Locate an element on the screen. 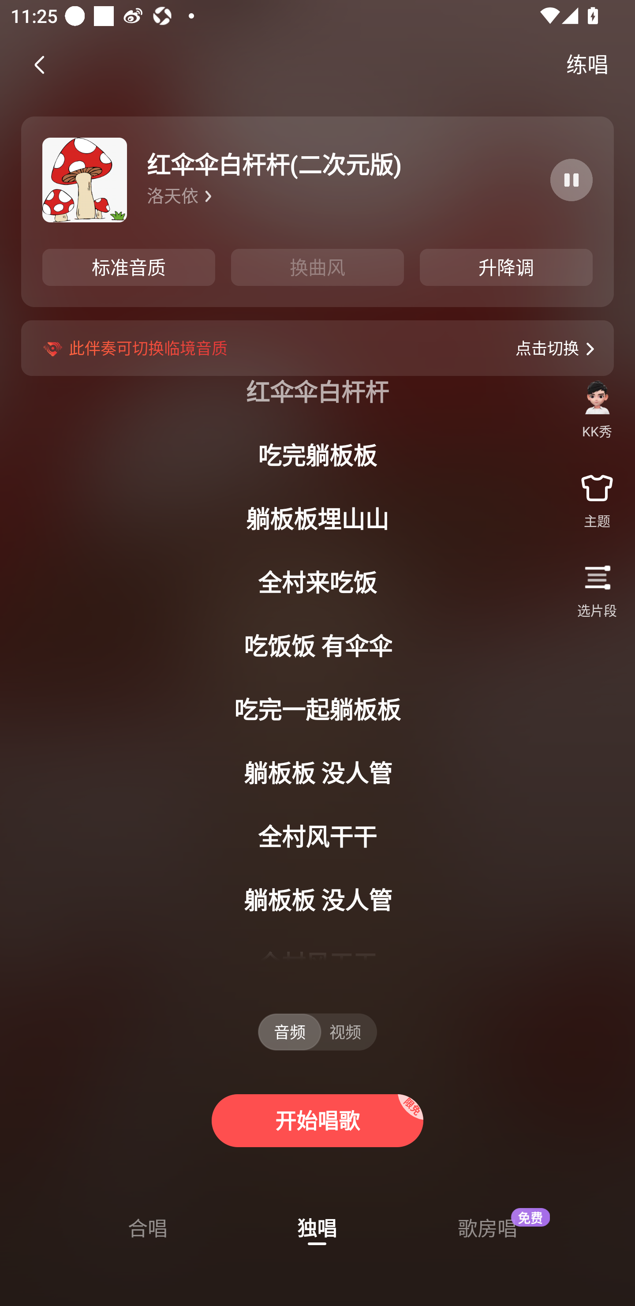 The height and width of the screenshot is (1306, 635). 歌房唱 is located at coordinates (487, 1229).